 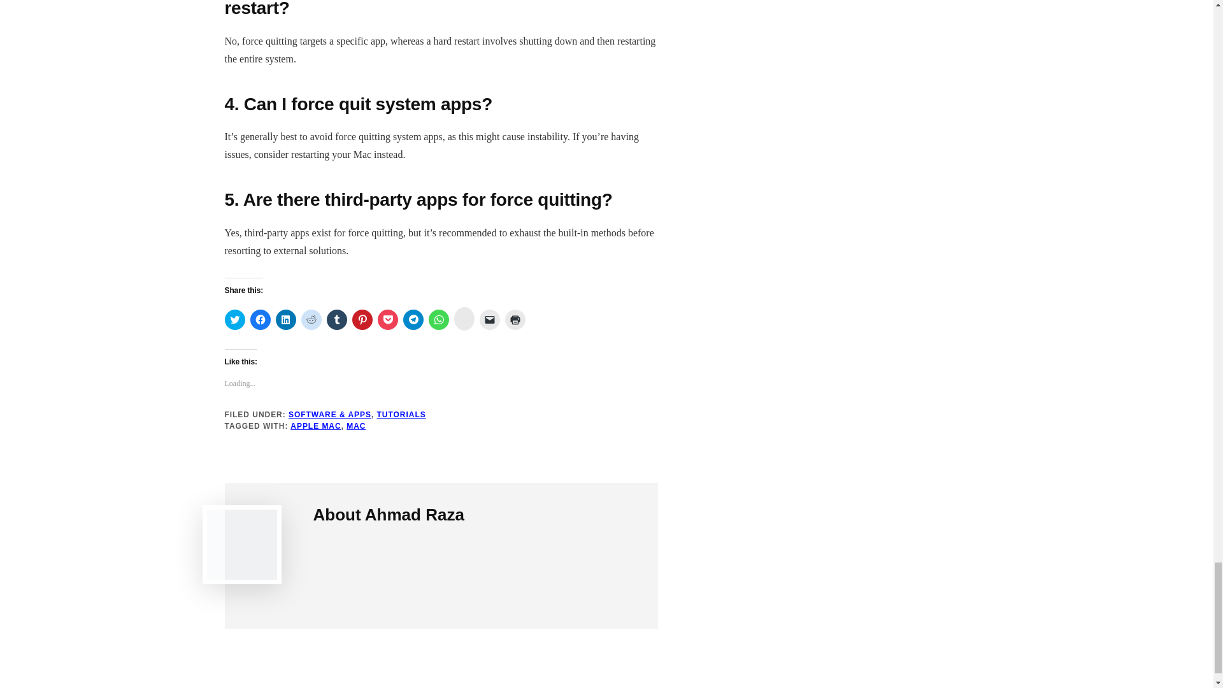 I want to click on Click to share on Telegram, so click(x=413, y=320).